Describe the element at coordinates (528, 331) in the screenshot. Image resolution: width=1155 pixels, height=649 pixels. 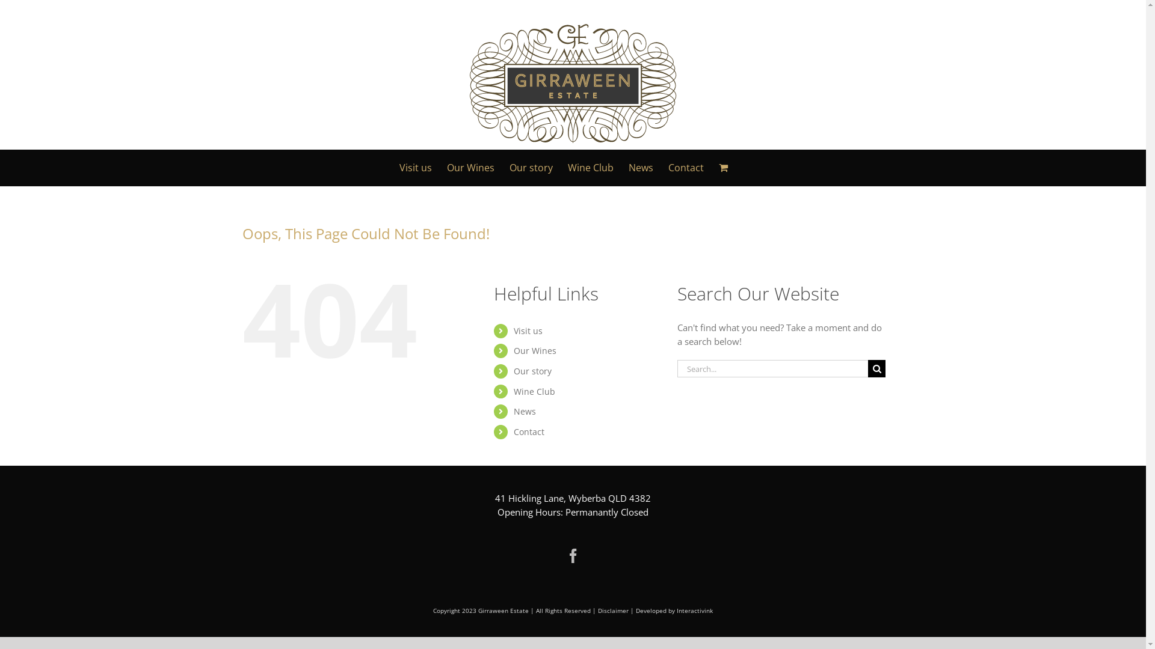
I see `Visit us` at that location.